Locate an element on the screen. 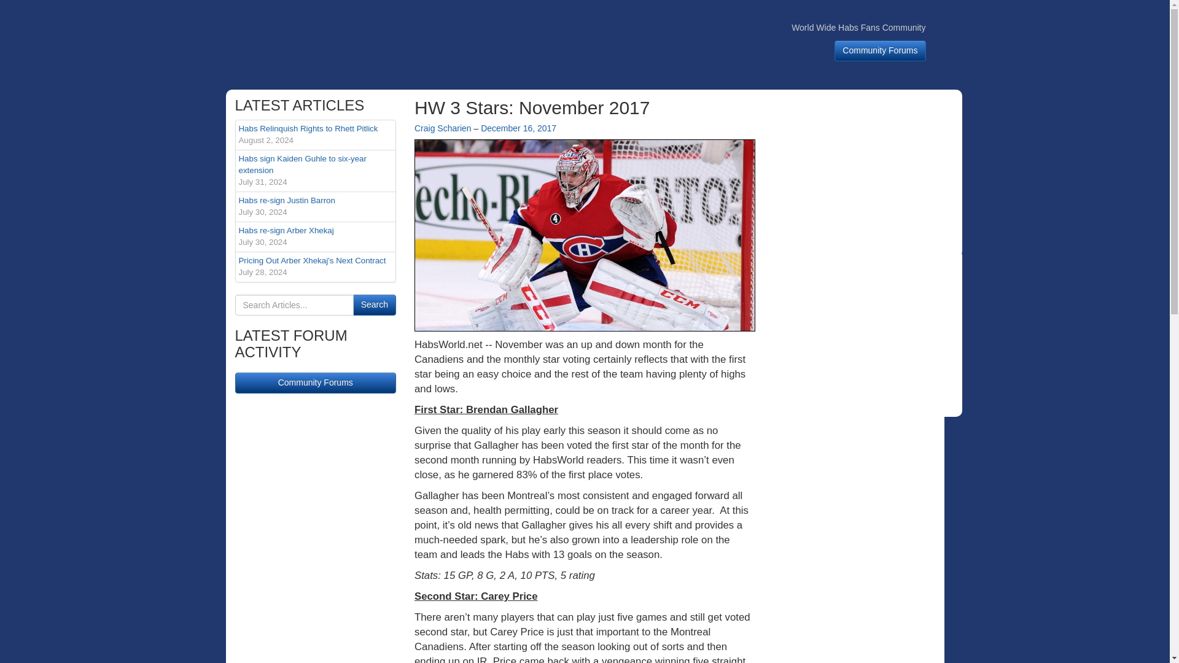 This screenshot has width=1179, height=663. Community Forums is located at coordinates (316, 135).